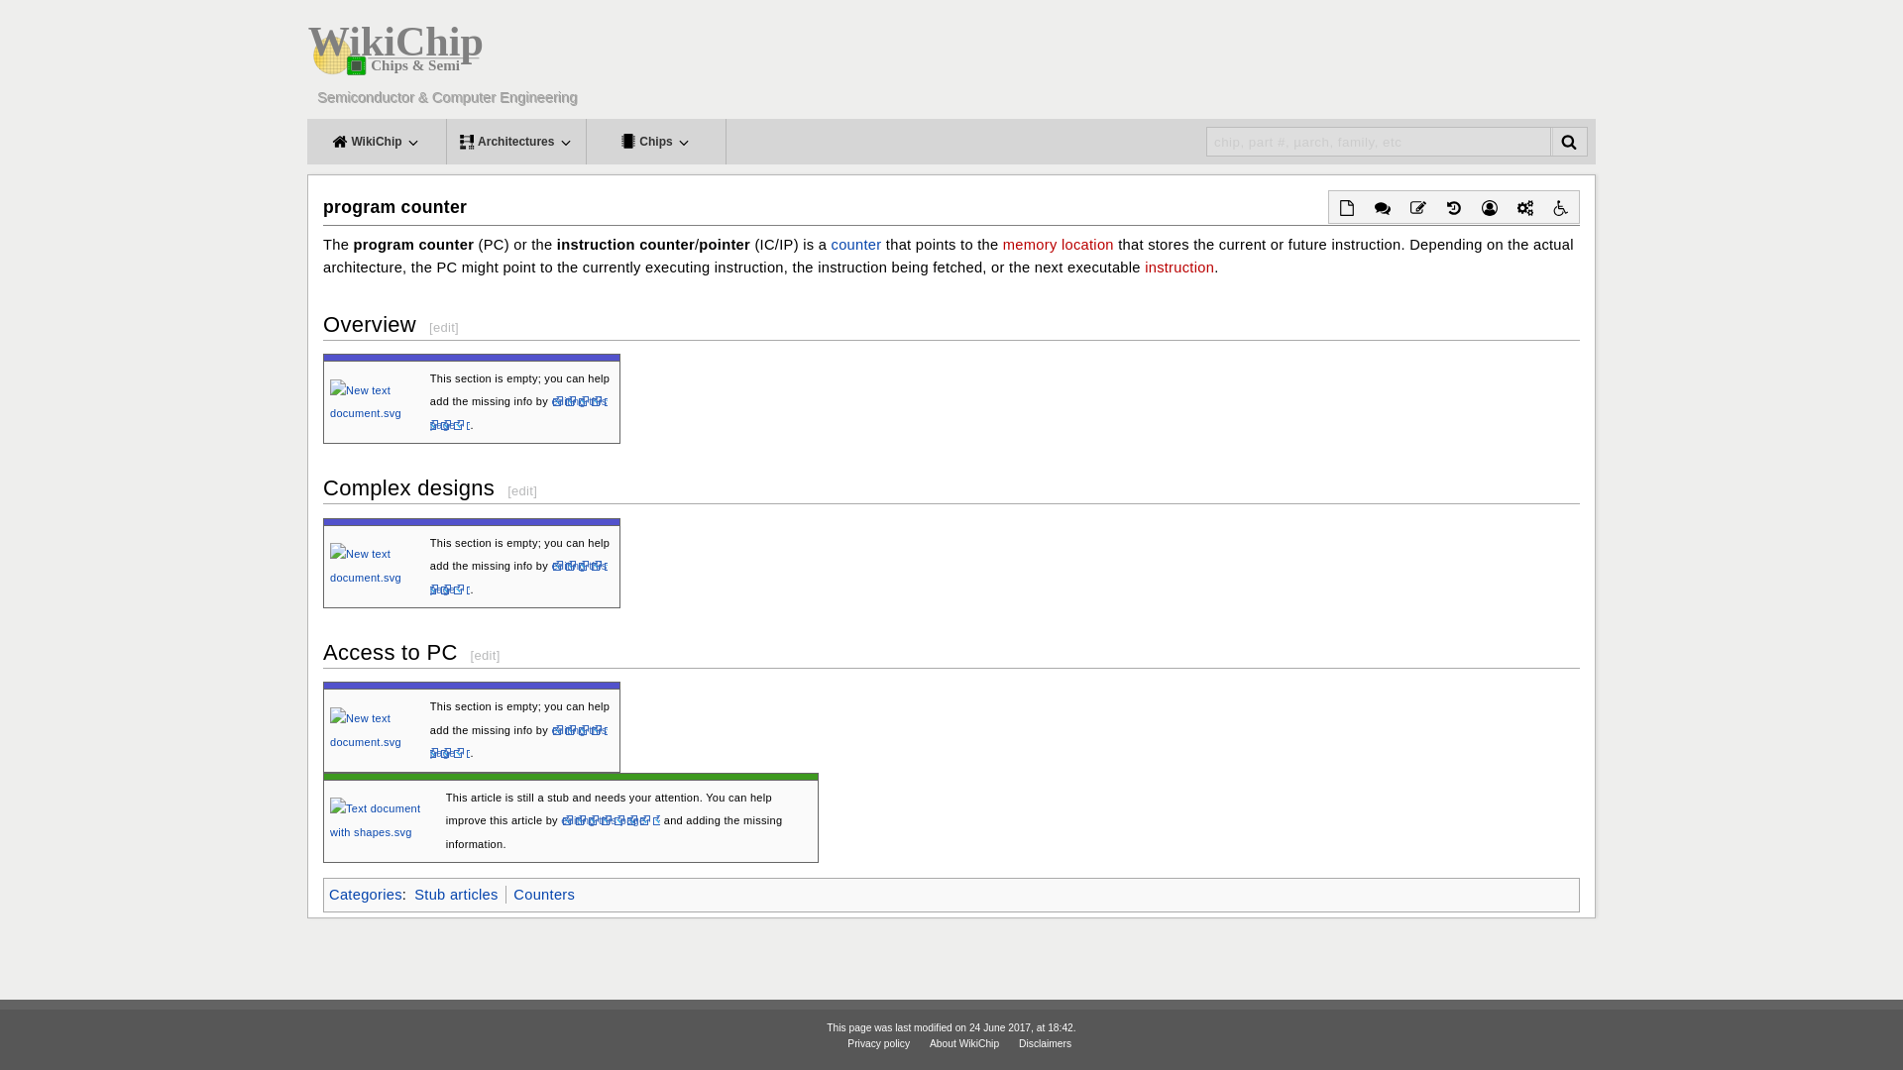 The width and height of the screenshot is (1903, 1070). Describe the element at coordinates (365, 895) in the screenshot. I see `Special:Categories` at that location.